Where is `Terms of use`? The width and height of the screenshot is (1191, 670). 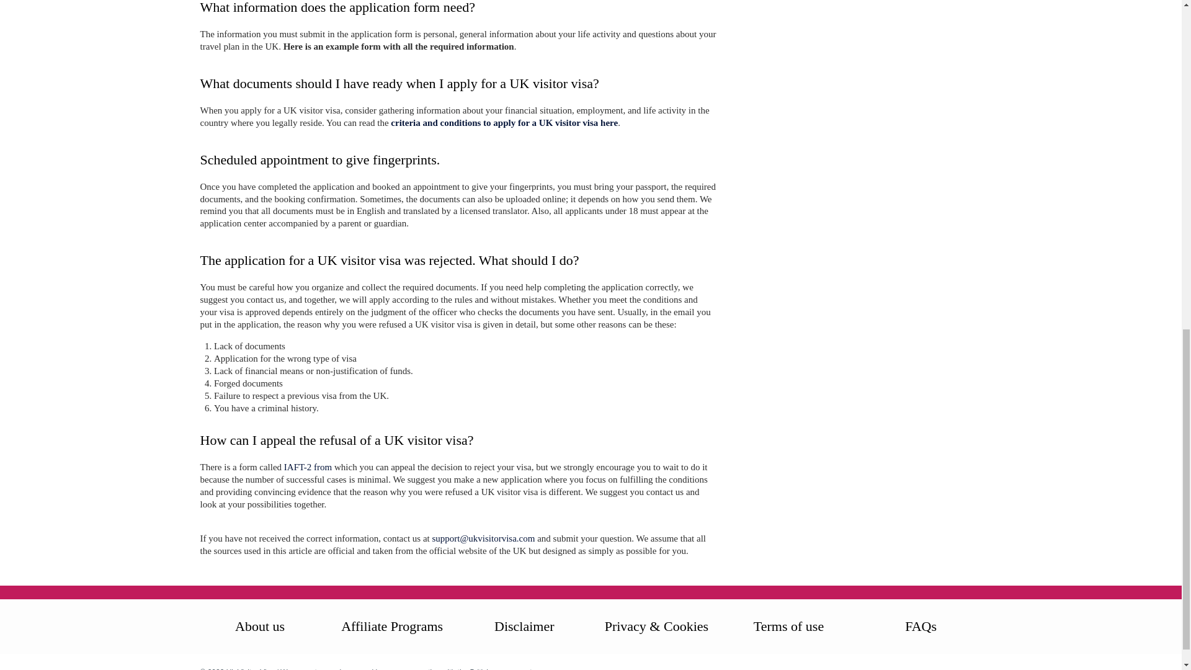
Terms of use is located at coordinates (789, 626).